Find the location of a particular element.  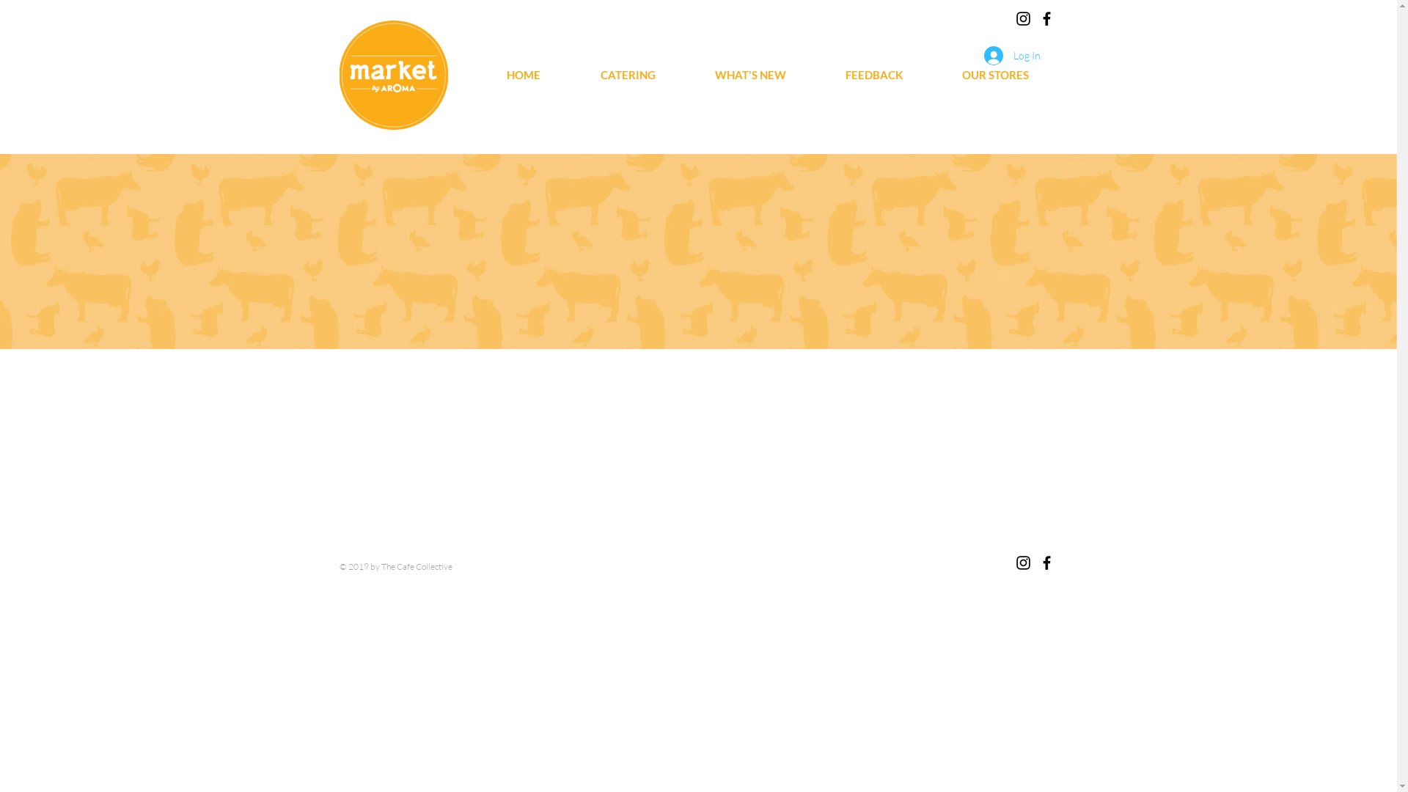

HOME is located at coordinates (524, 75).